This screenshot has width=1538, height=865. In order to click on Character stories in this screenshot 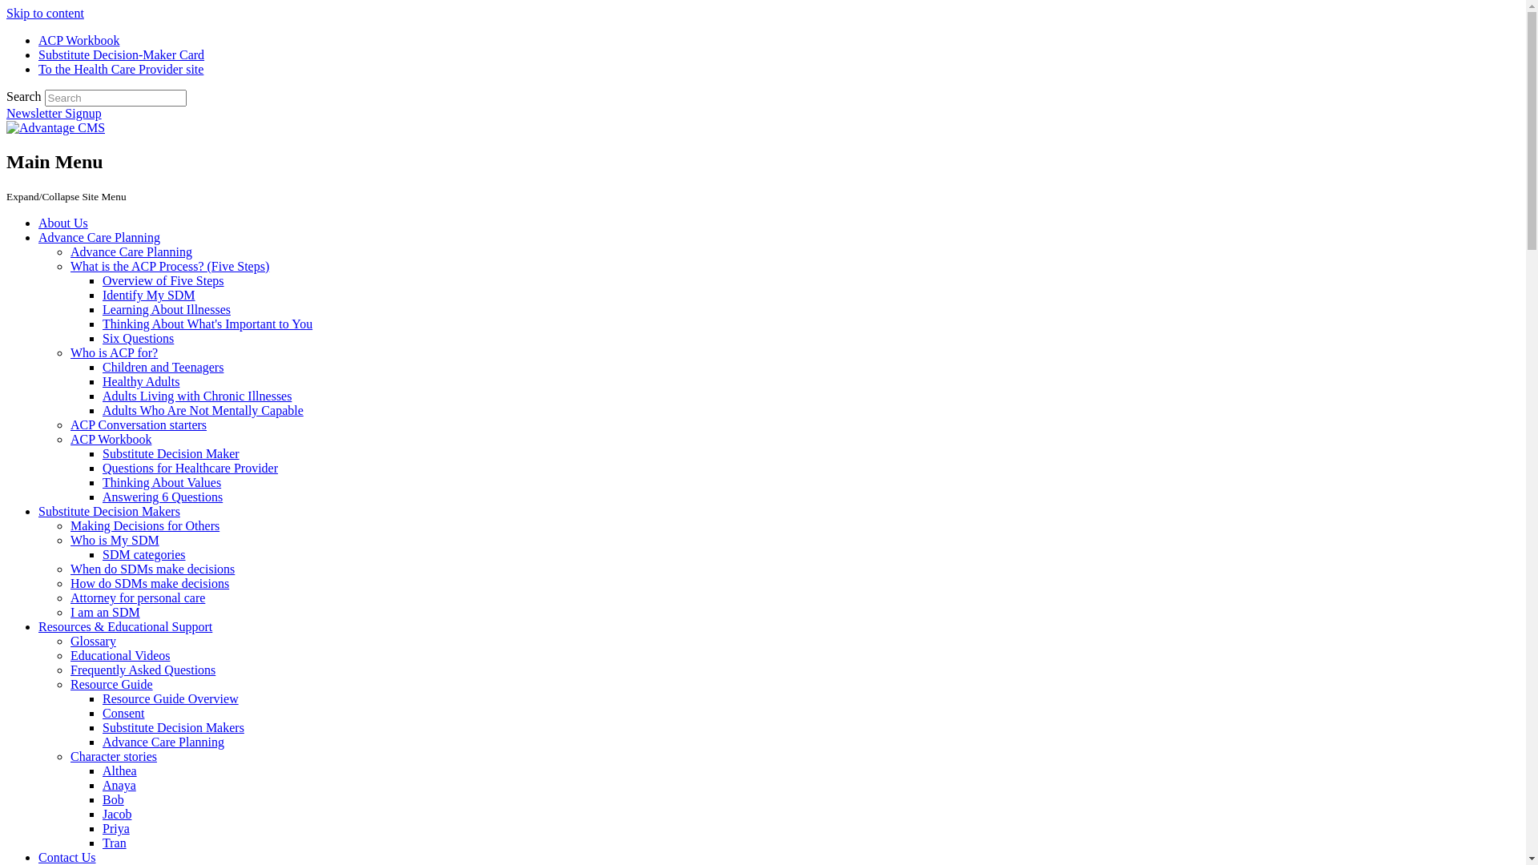, I will do `click(114, 756)`.